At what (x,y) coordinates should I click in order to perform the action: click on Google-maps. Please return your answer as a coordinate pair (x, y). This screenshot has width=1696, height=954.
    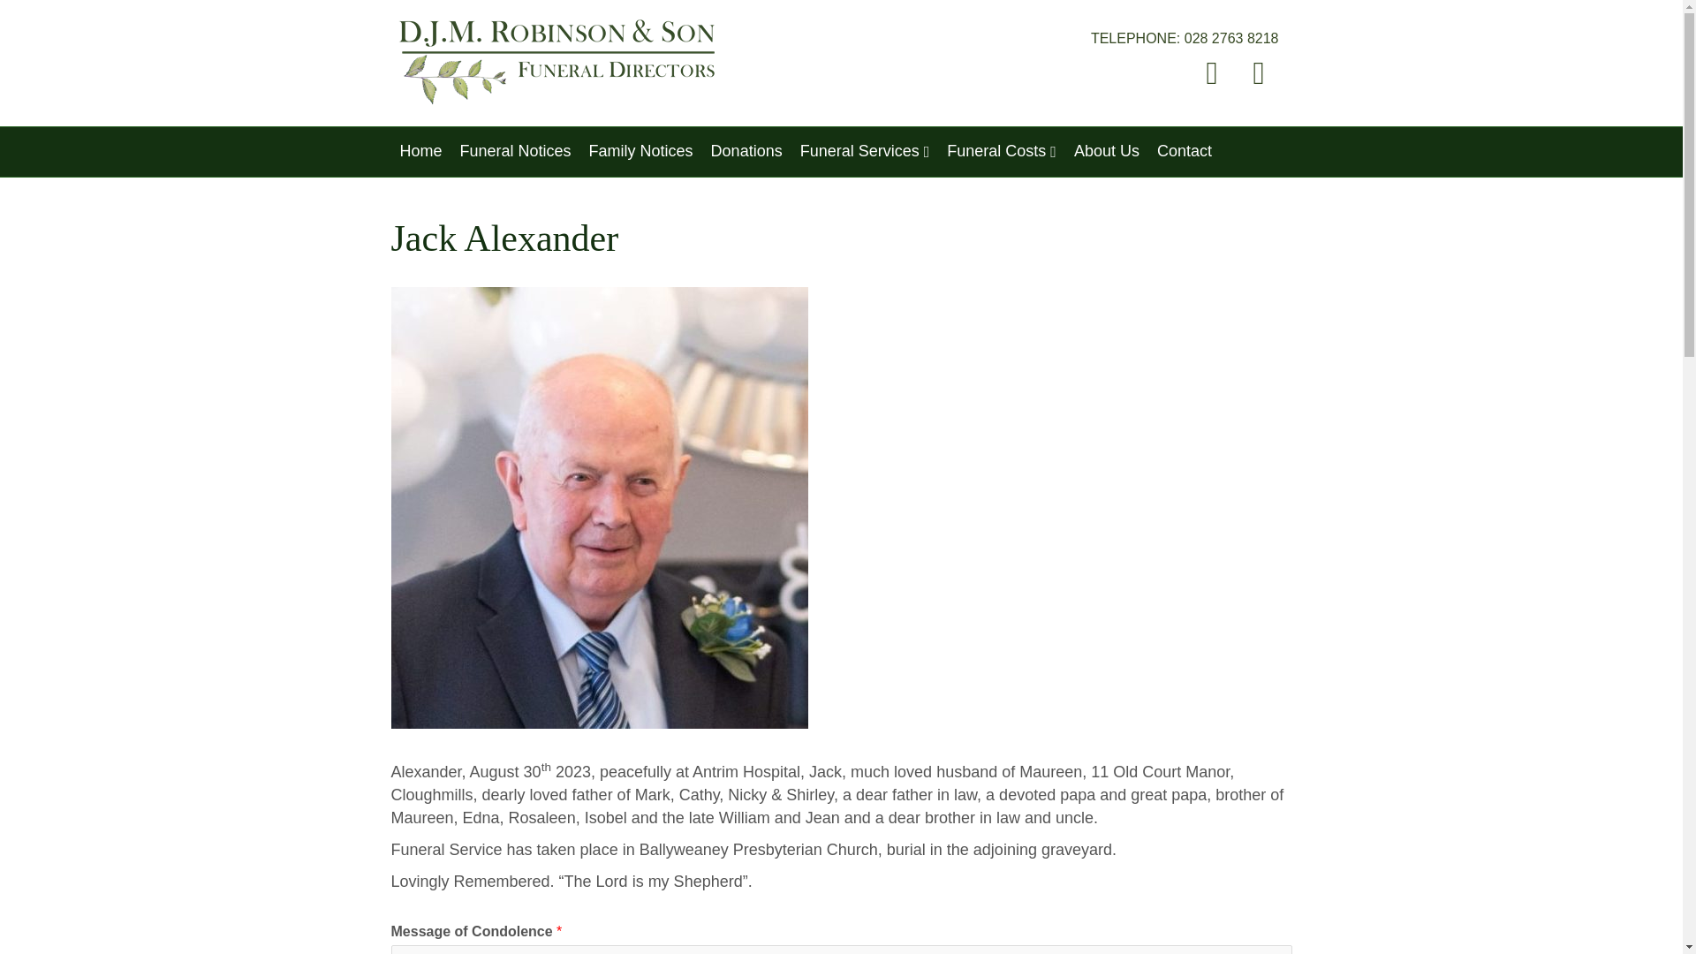
    Looking at the image, I should click on (1258, 72).